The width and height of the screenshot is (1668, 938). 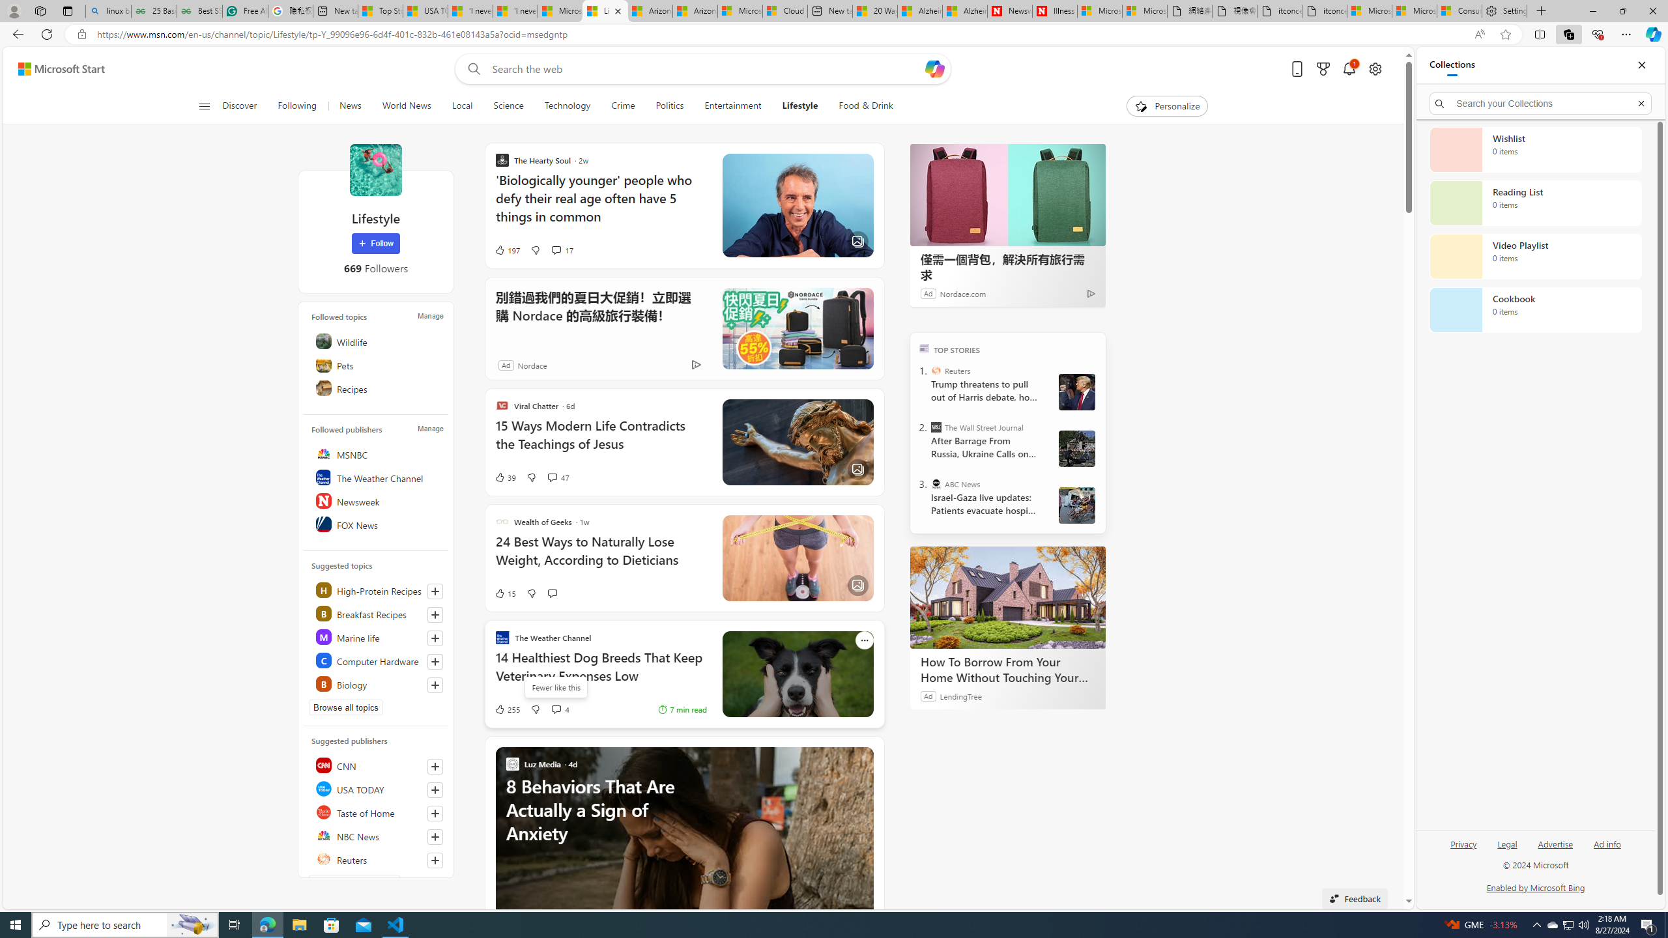 What do you see at coordinates (601, 674) in the screenshot?
I see `14 Healthiest Dog Breeds That Keep Veterinary Expenses Low` at bounding box center [601, 674].